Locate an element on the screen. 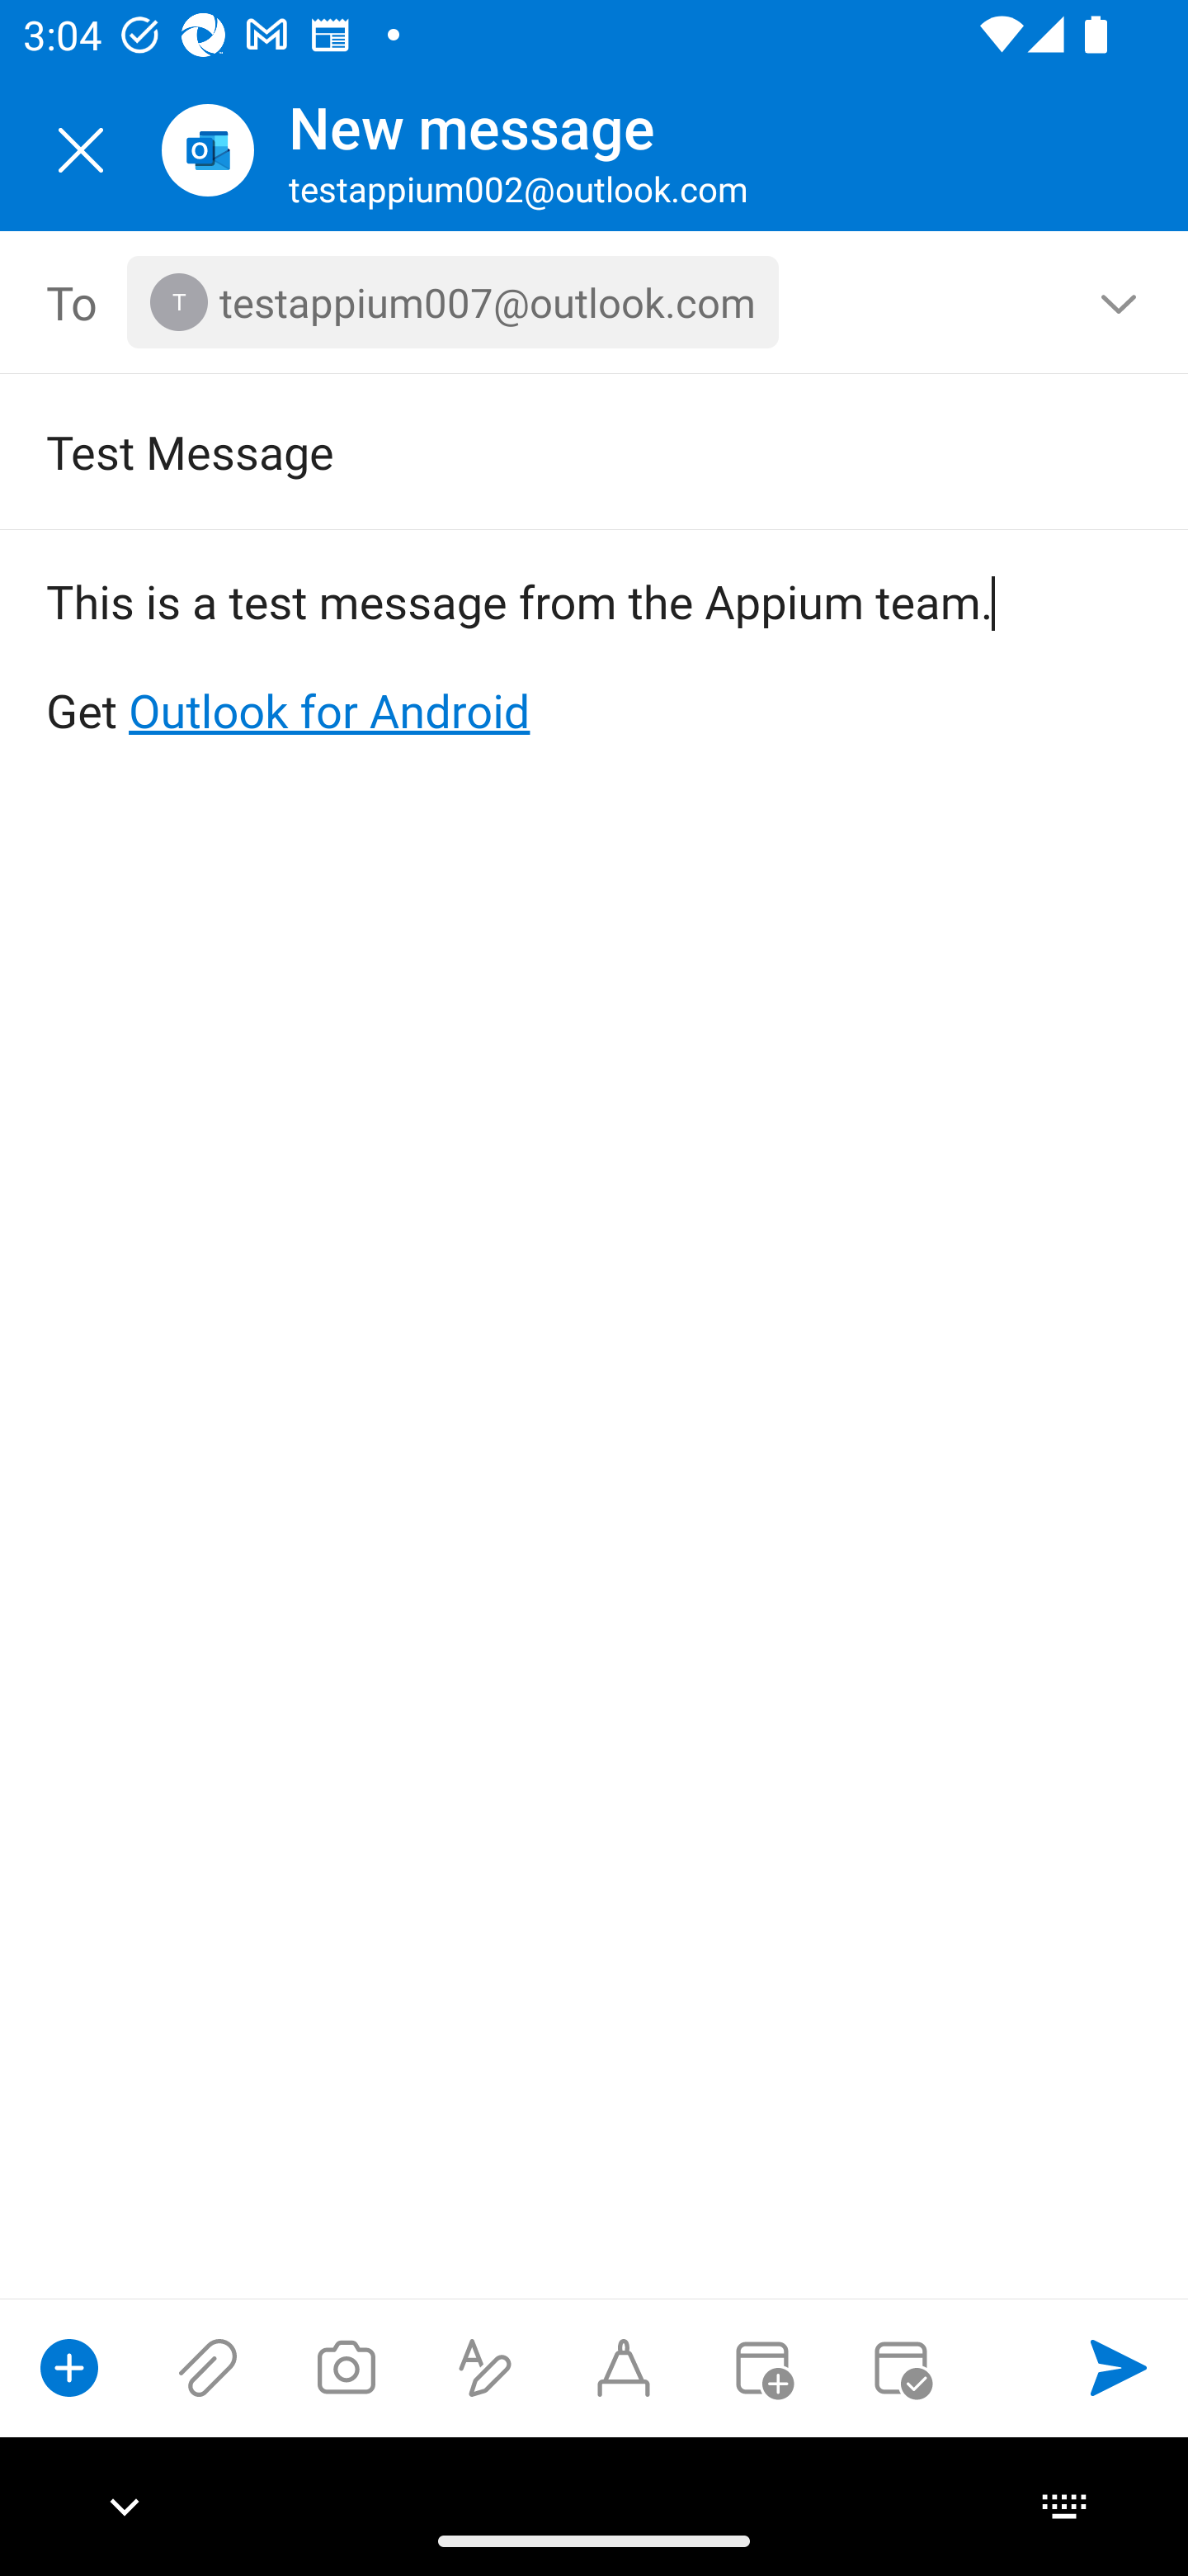  Convert to event is located at coordinates (761, 2367).